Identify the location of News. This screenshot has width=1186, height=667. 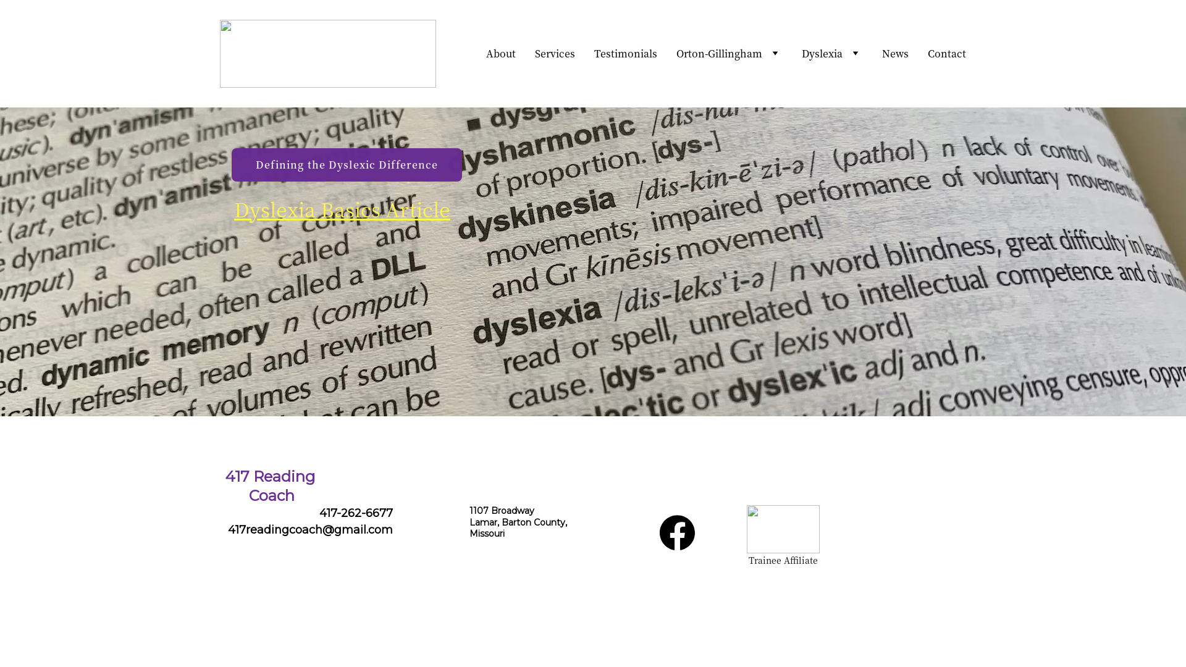
(896, 54).